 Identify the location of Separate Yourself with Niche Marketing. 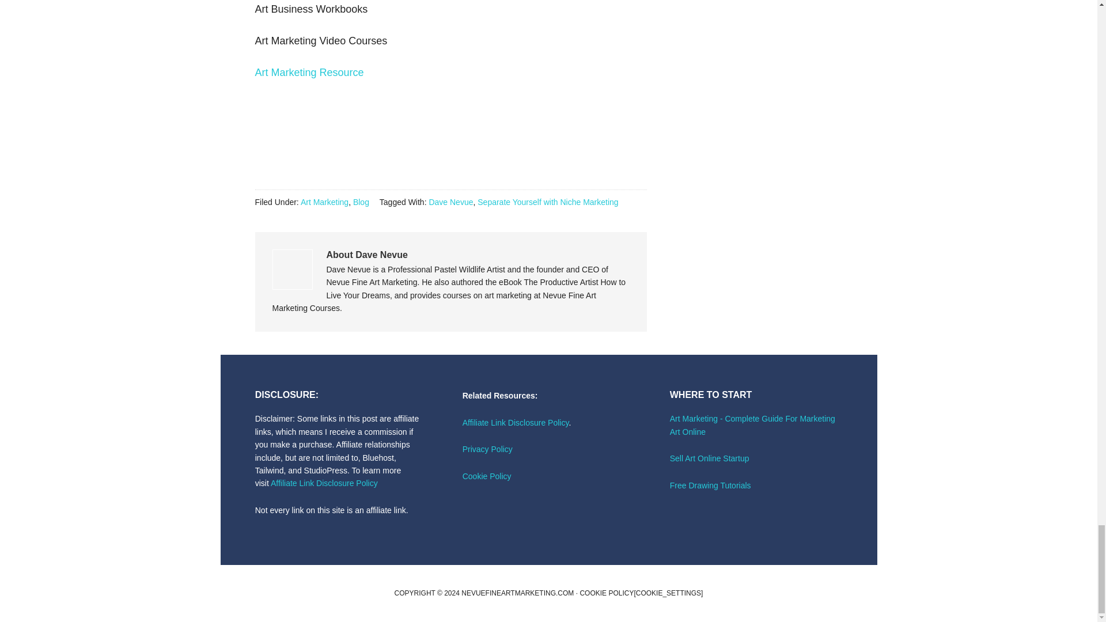
(548, 202).